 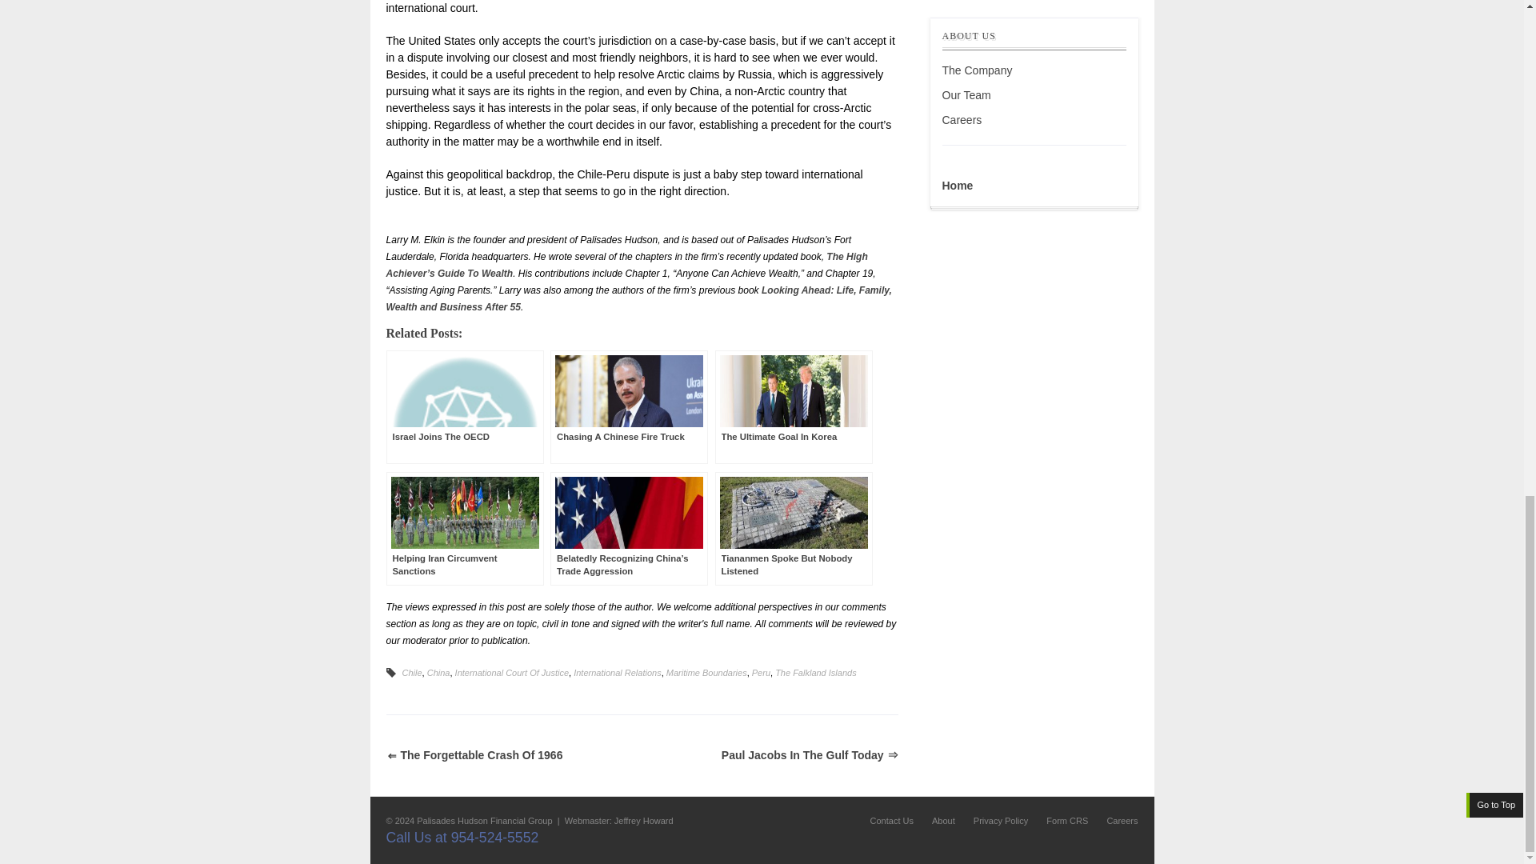 I want to click on Helping Iran Circumvent Sanctions, so click(x=464, y=528).